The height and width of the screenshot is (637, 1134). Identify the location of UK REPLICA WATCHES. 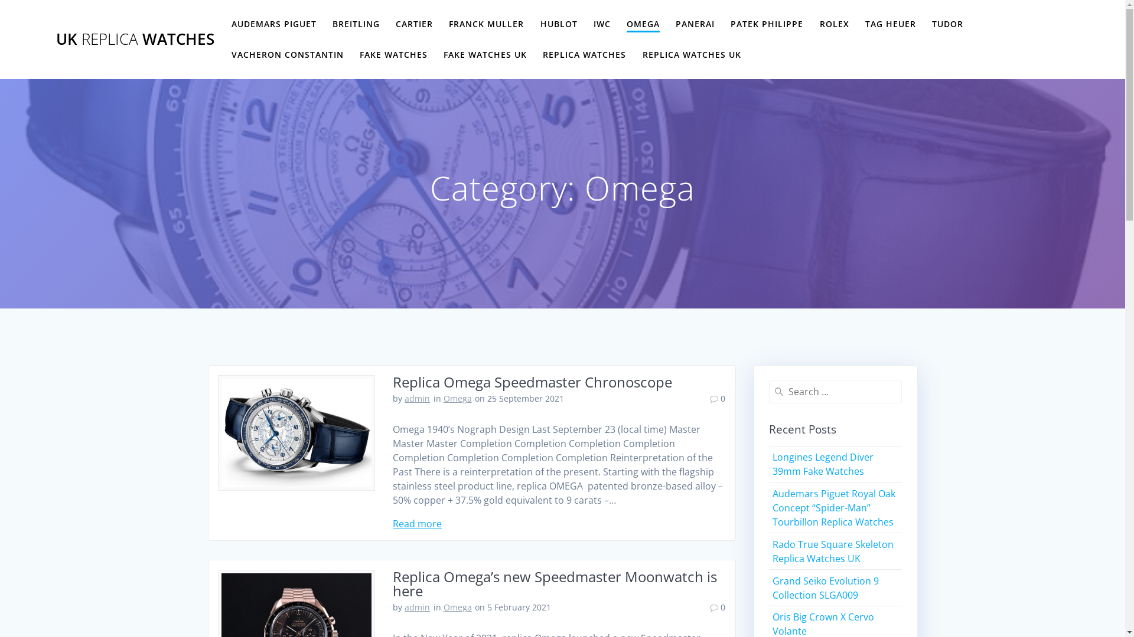
(135, 40).